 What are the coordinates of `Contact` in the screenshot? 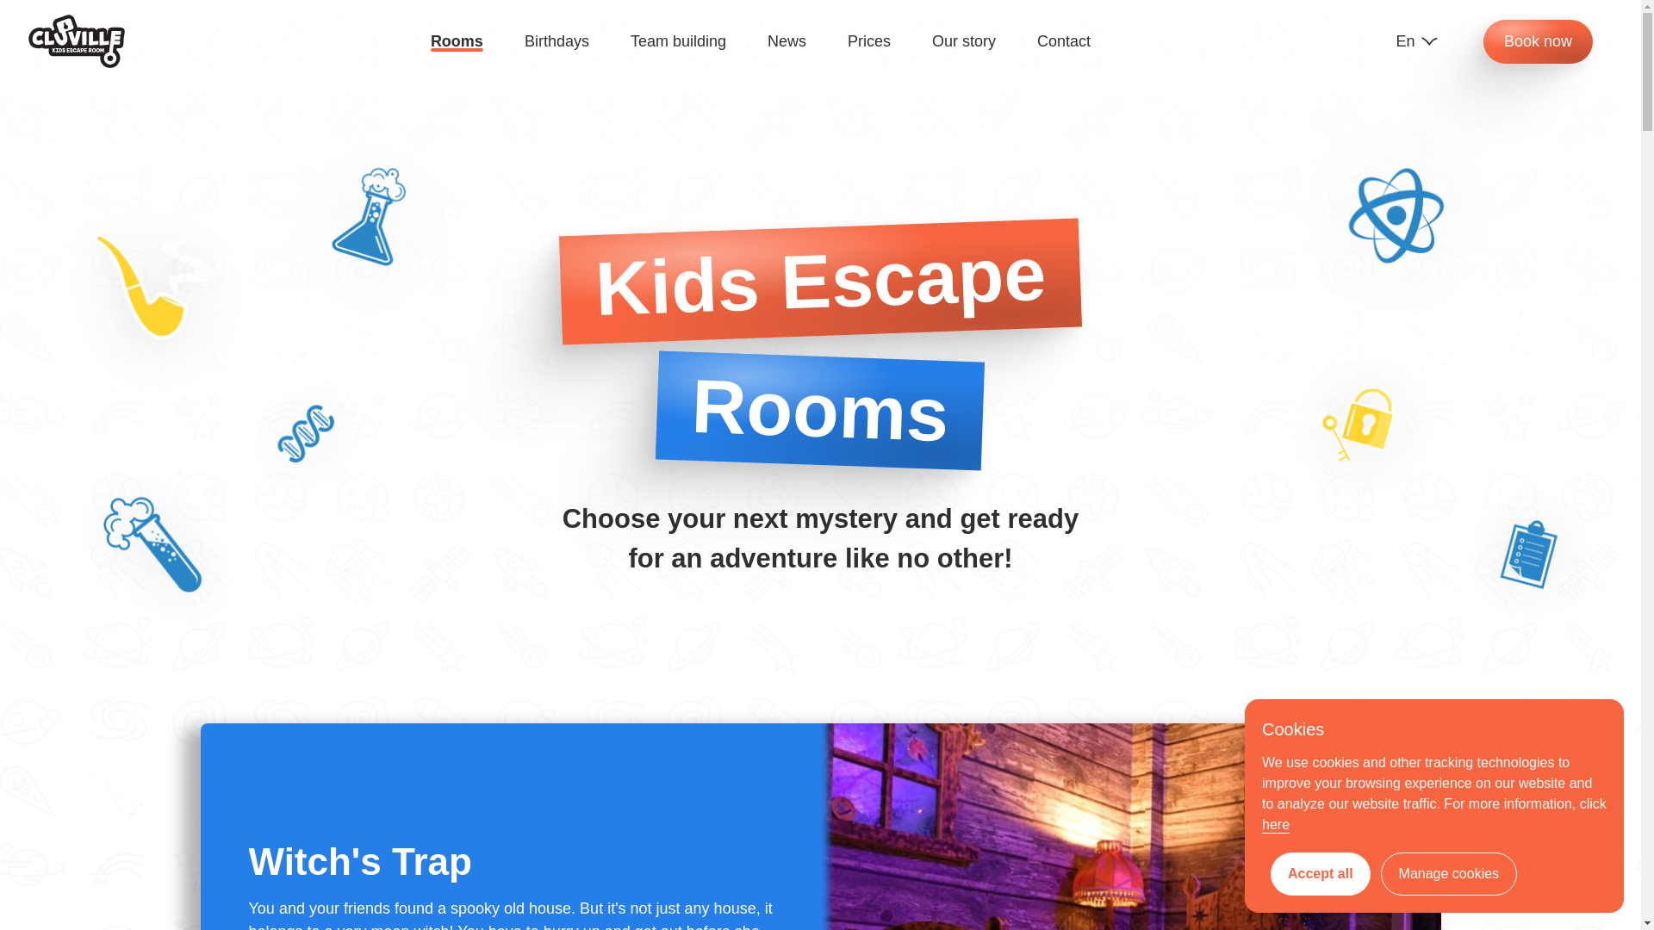 It's located at (1063, 41).